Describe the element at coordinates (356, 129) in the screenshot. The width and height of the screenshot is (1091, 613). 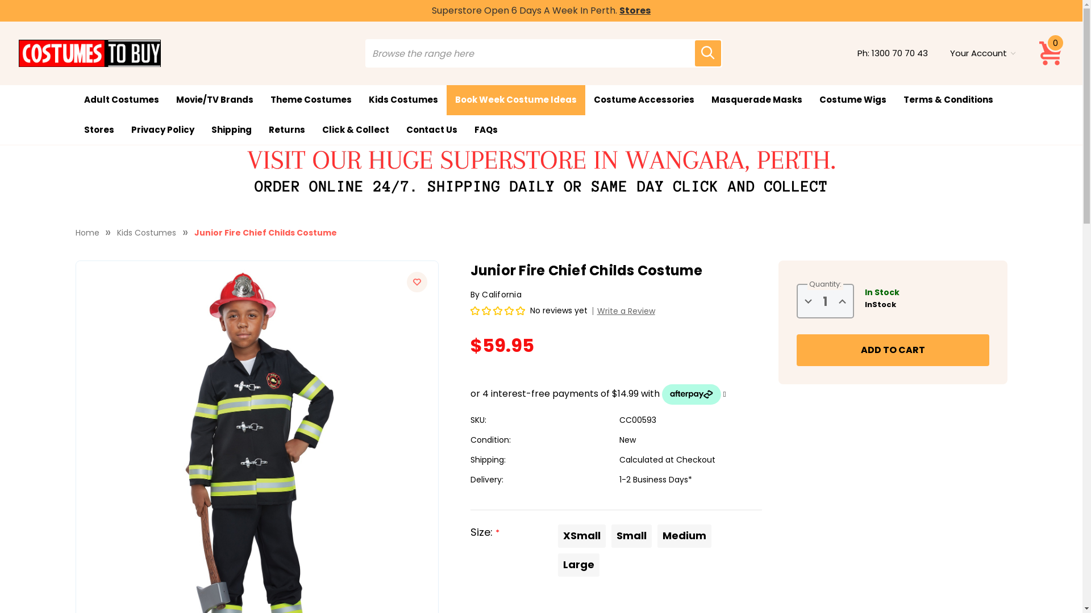
I see `Click & Collect` at that location.